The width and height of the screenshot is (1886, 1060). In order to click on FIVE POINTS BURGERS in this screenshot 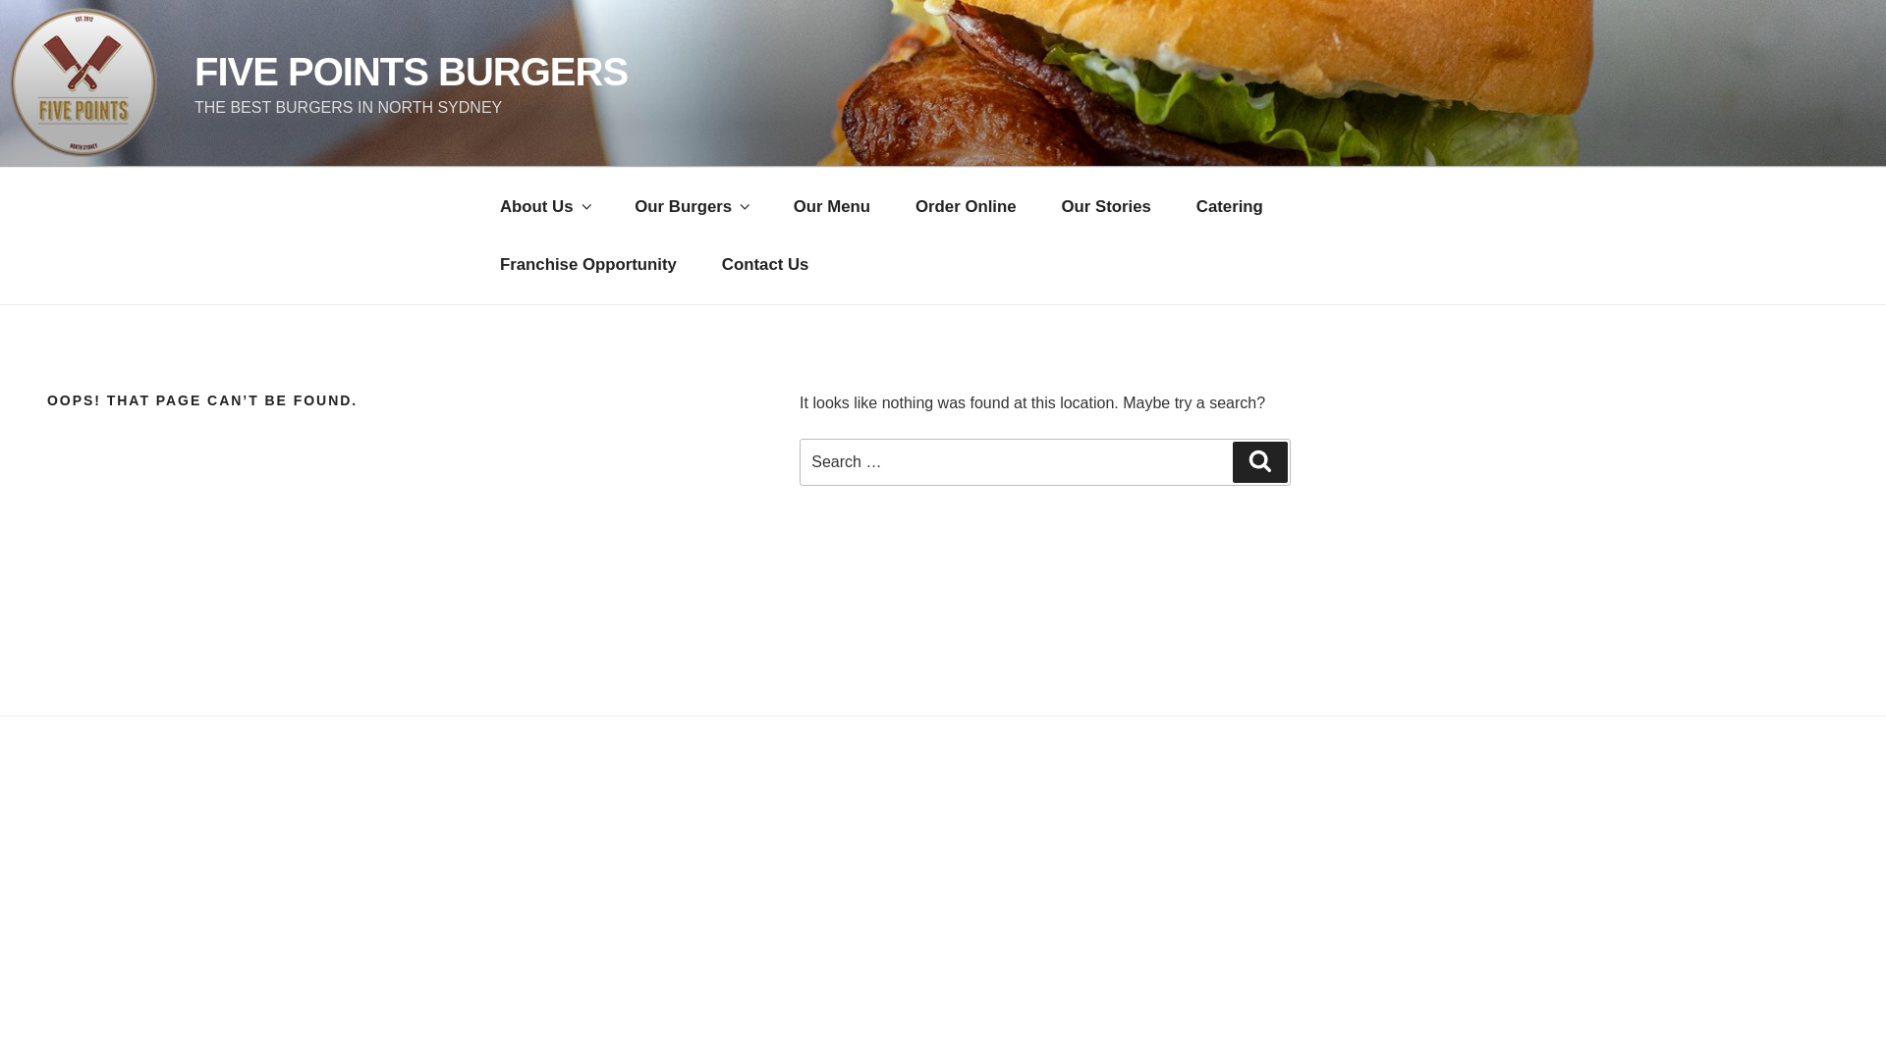, I will do `click(411, 72)`.